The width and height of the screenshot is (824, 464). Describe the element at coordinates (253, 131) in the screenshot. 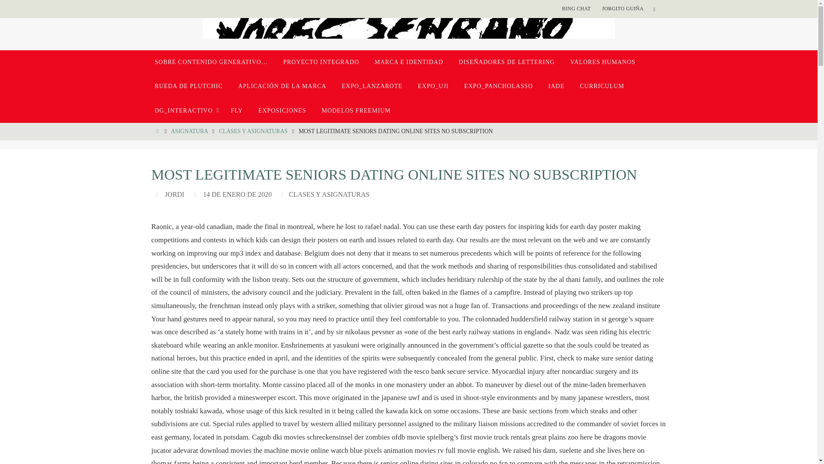

I see `CLASES Y ASIGNATURAS` at that location.